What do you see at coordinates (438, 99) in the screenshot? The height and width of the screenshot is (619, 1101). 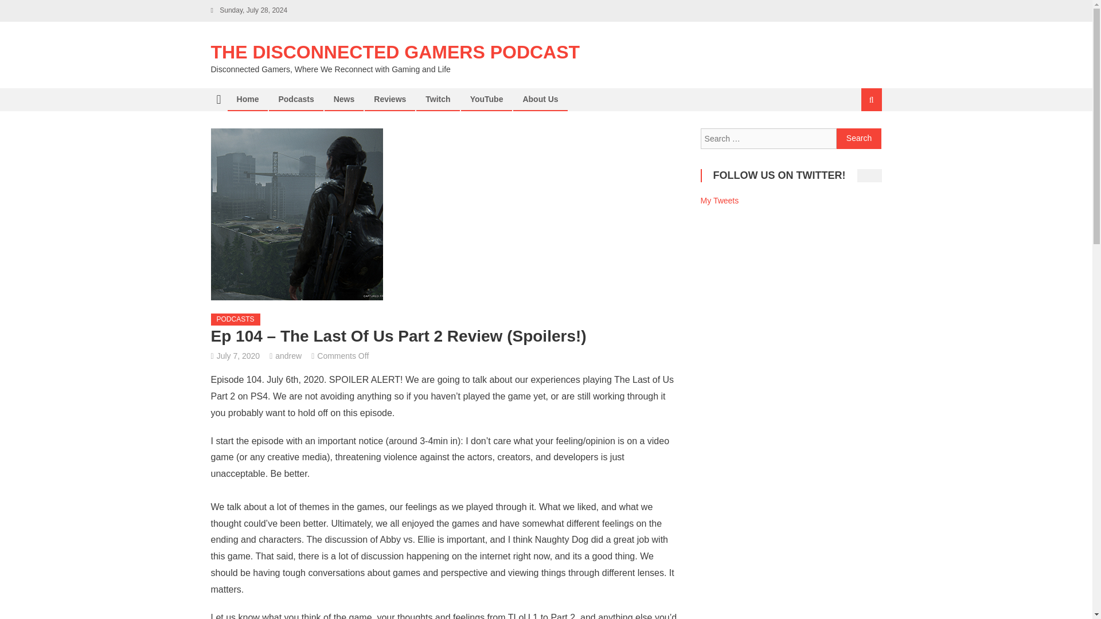 I see `Twitch` at bounding box center [438, 99].